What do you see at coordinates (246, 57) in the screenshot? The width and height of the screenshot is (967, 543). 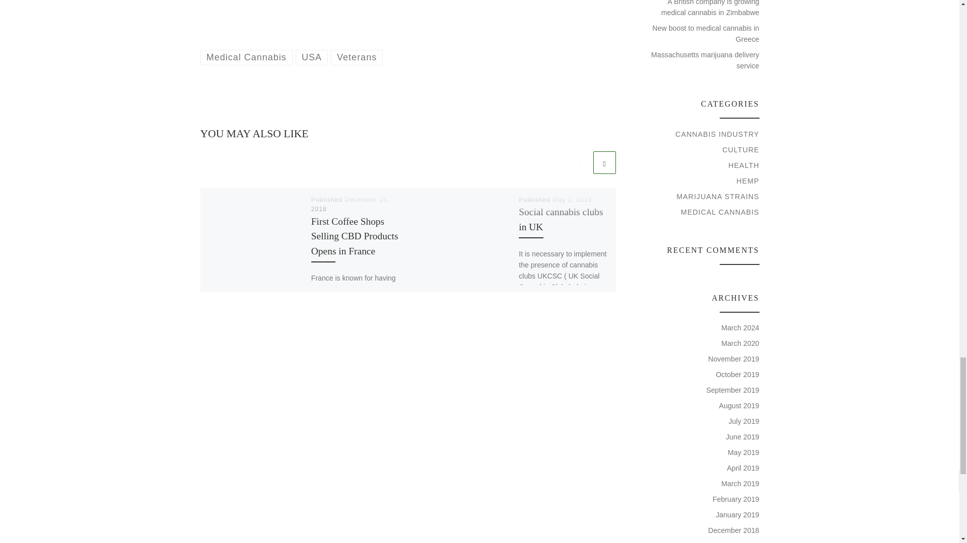 I see `View all posts in Medical Cannabis` at bounding box center [246, 57].